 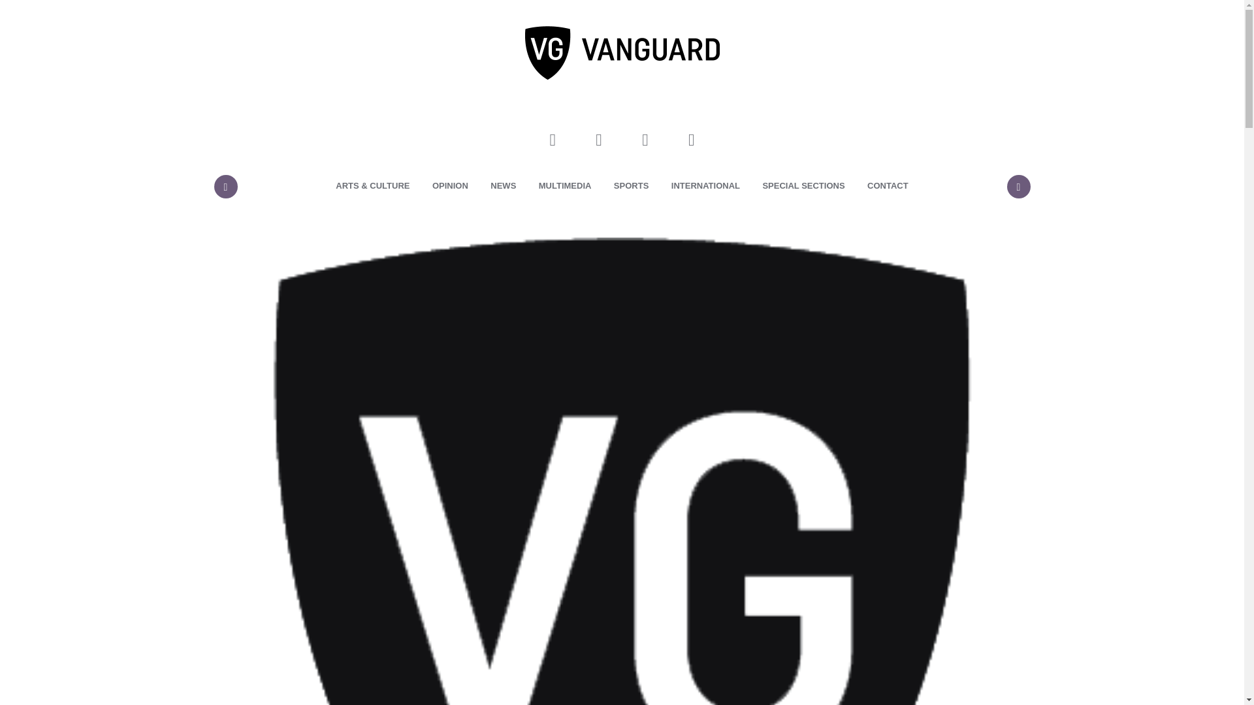 I want to click on MULTIMEDIA, so click(x=566, y=186).